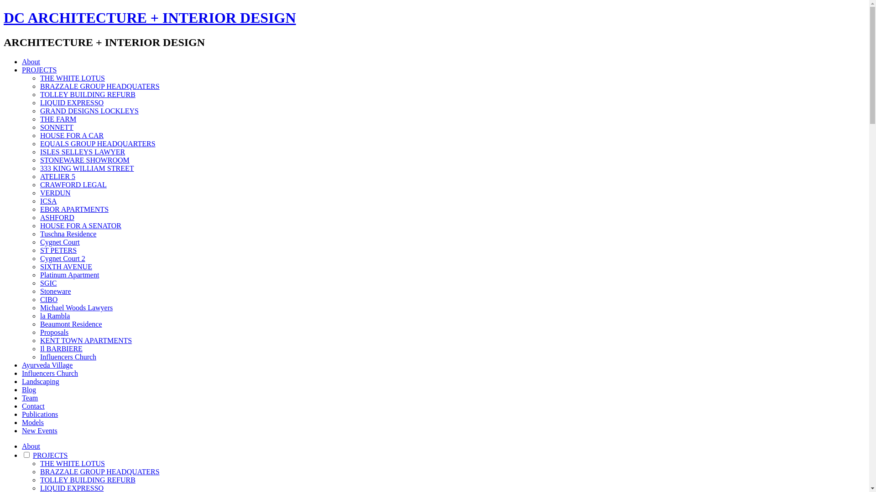 Image resolution: width=876 pixels, height=492 pixels. What do you see at coordinates (68, 357) in the screenshot?
I see `Influencers Church` at bounding box center [68, 357].